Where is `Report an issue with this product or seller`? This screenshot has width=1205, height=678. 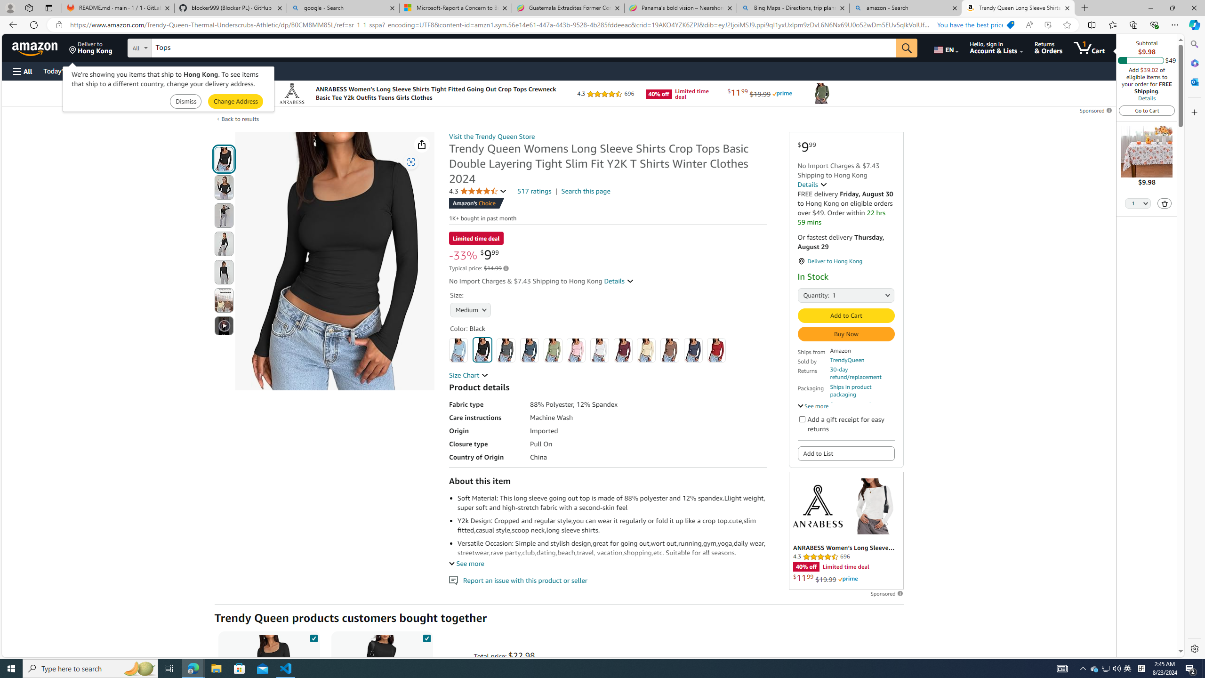
Report an issue with this product or seller is located at coordinates (453, 581).